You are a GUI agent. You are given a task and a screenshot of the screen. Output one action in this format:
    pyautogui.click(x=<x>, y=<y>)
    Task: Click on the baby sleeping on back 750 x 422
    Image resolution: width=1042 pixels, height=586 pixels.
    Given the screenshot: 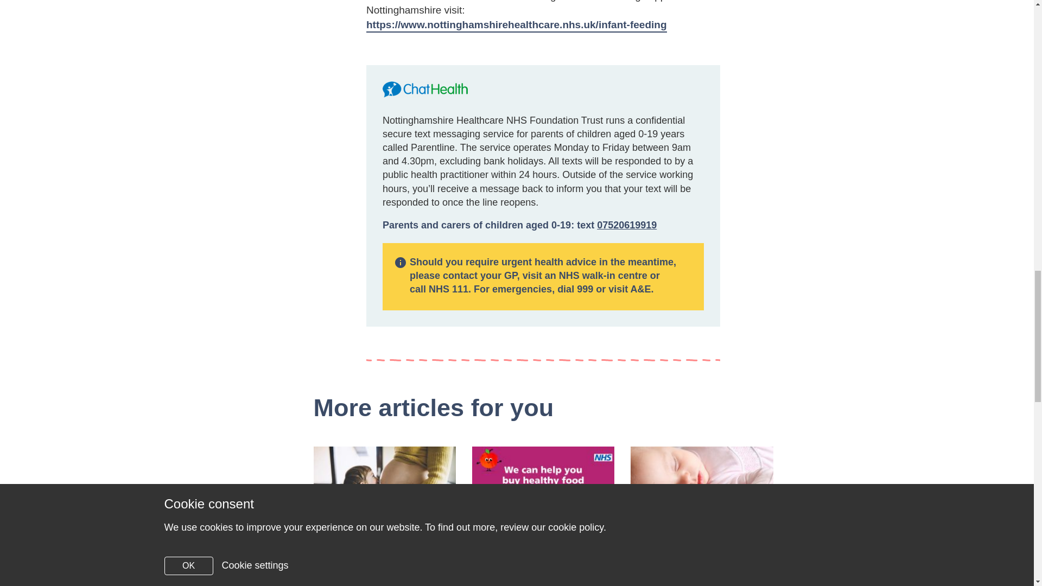 What is the action you would take?
    pyautogui.click(x=701, y=486)
    